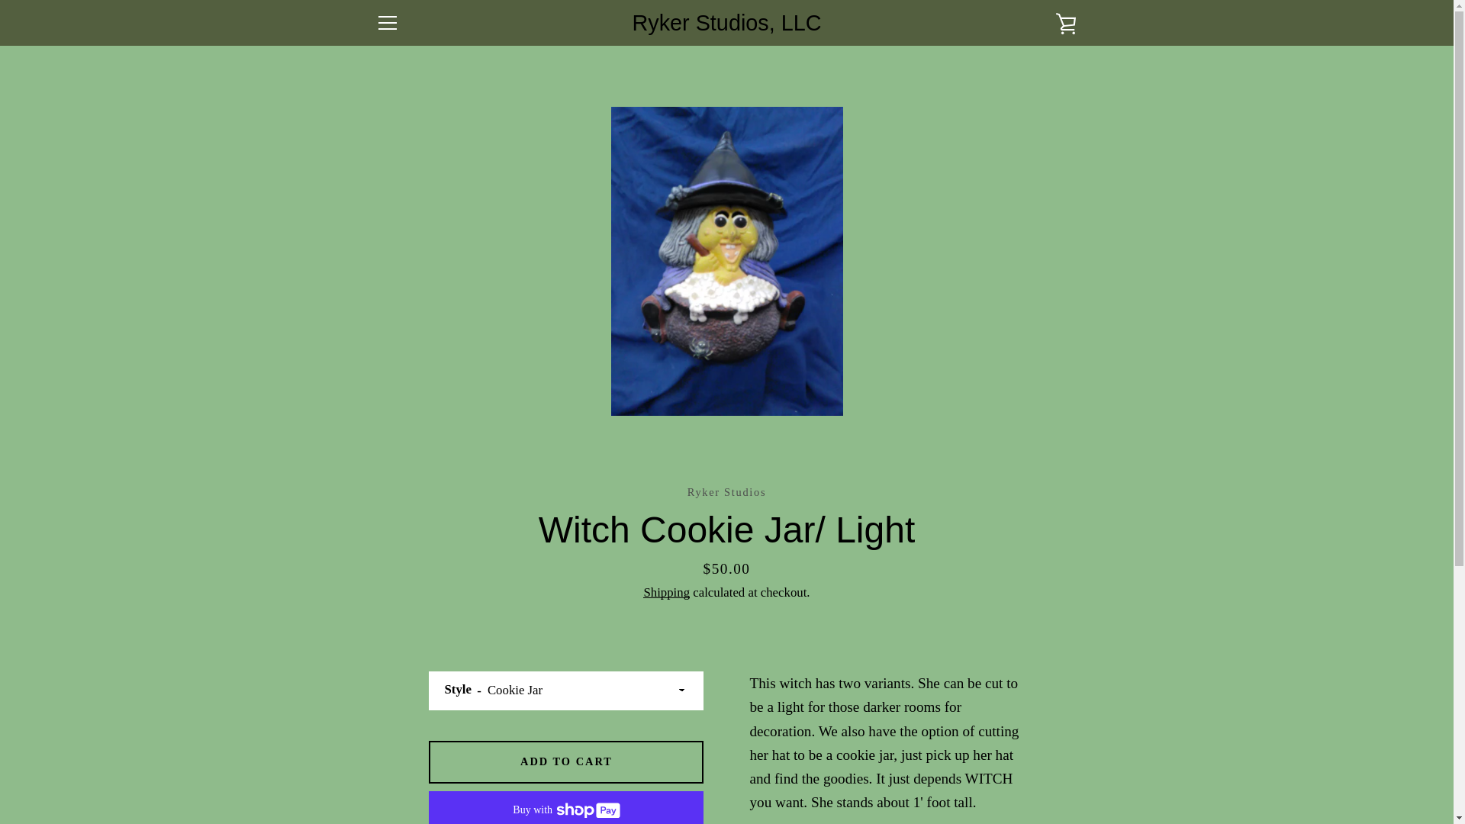 This screenshot has width=1465, height=824. I want to click on Discover, so click(994, 758).